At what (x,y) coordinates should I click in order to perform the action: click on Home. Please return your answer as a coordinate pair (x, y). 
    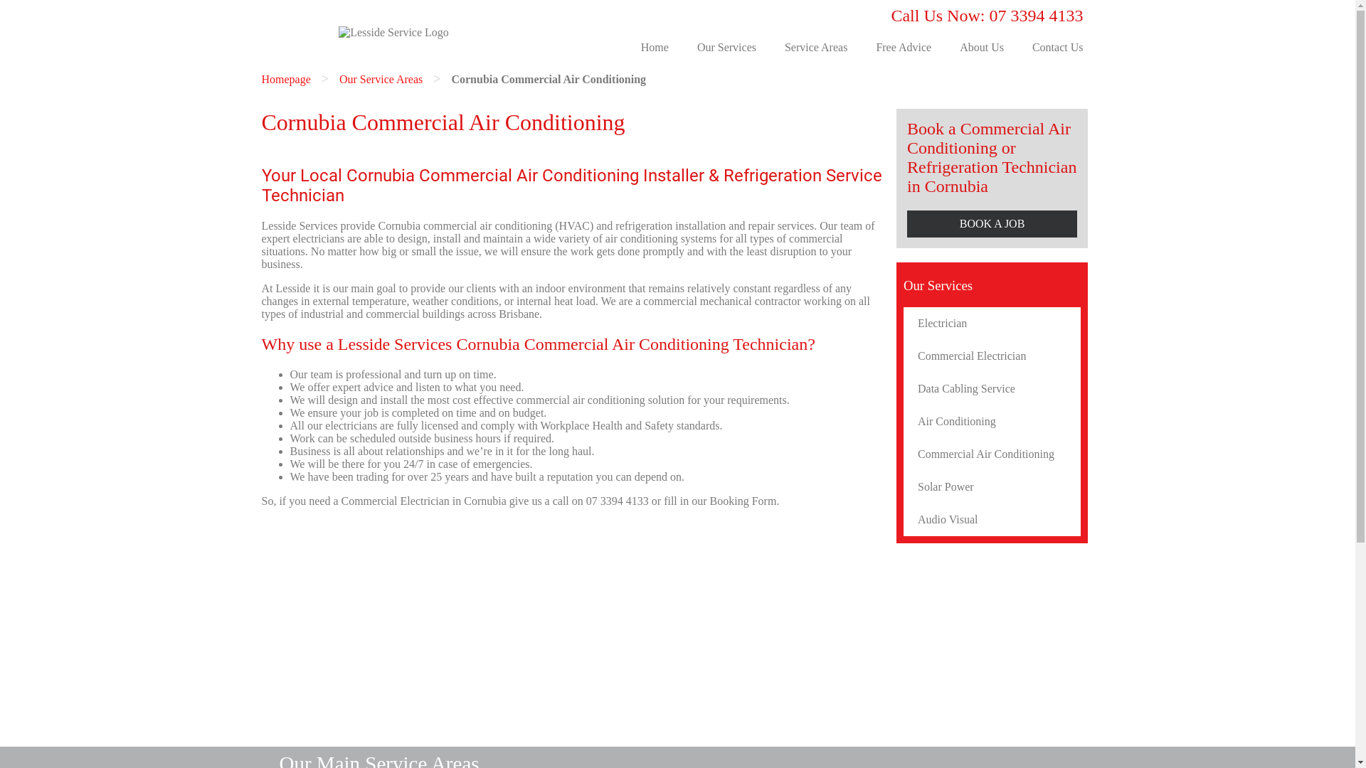
    Looking at the image, I should click on (655, 48).